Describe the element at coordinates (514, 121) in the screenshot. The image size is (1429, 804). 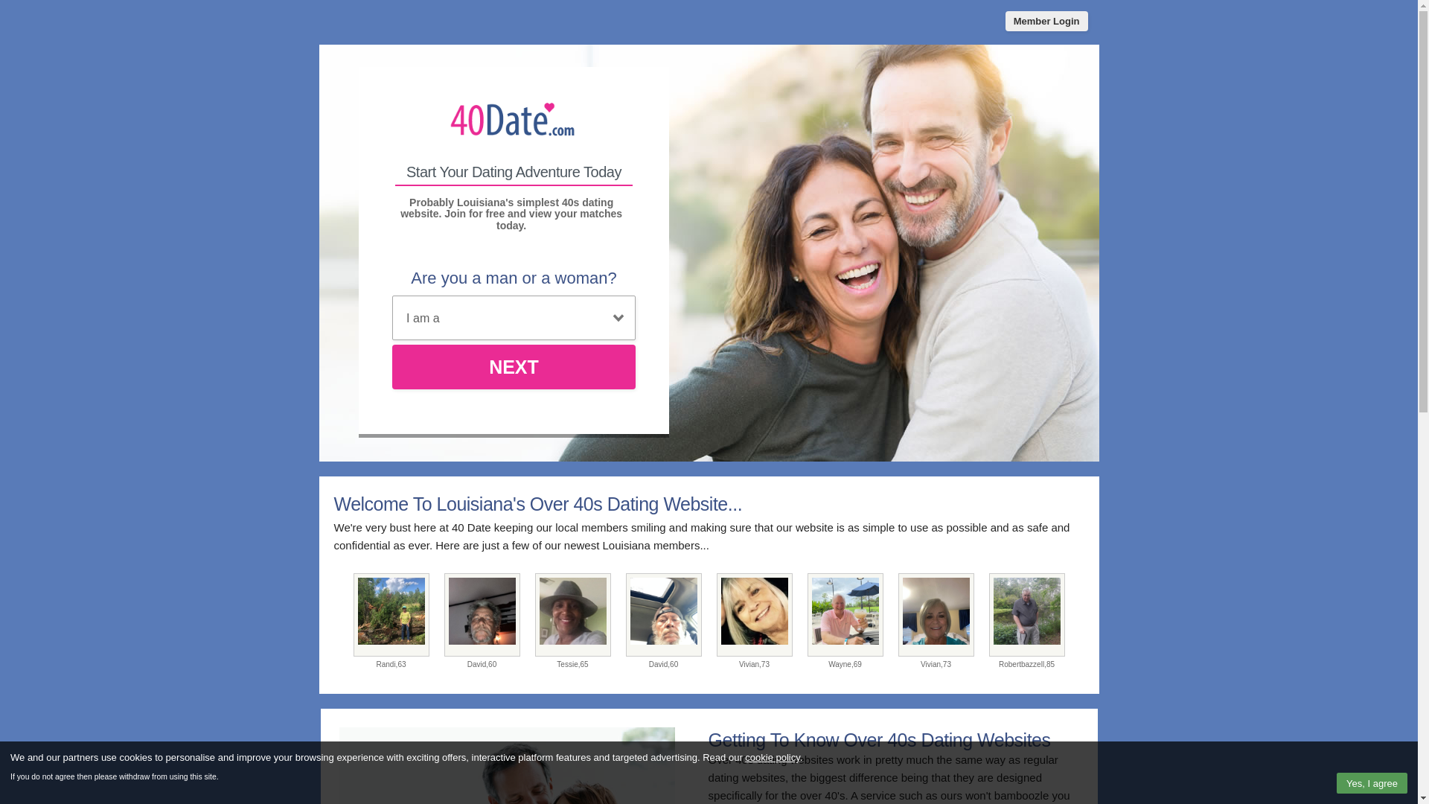
I see `Over 40 Dating - .co.uk` at that location.